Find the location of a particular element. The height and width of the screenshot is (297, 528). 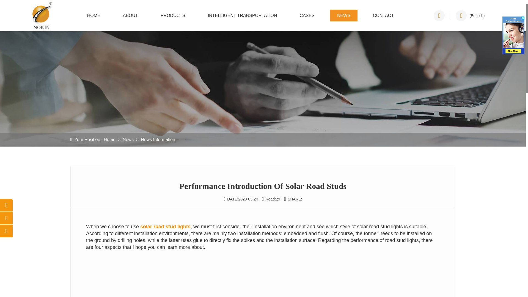

PRODUCTS is located at coordinates (173, 15).